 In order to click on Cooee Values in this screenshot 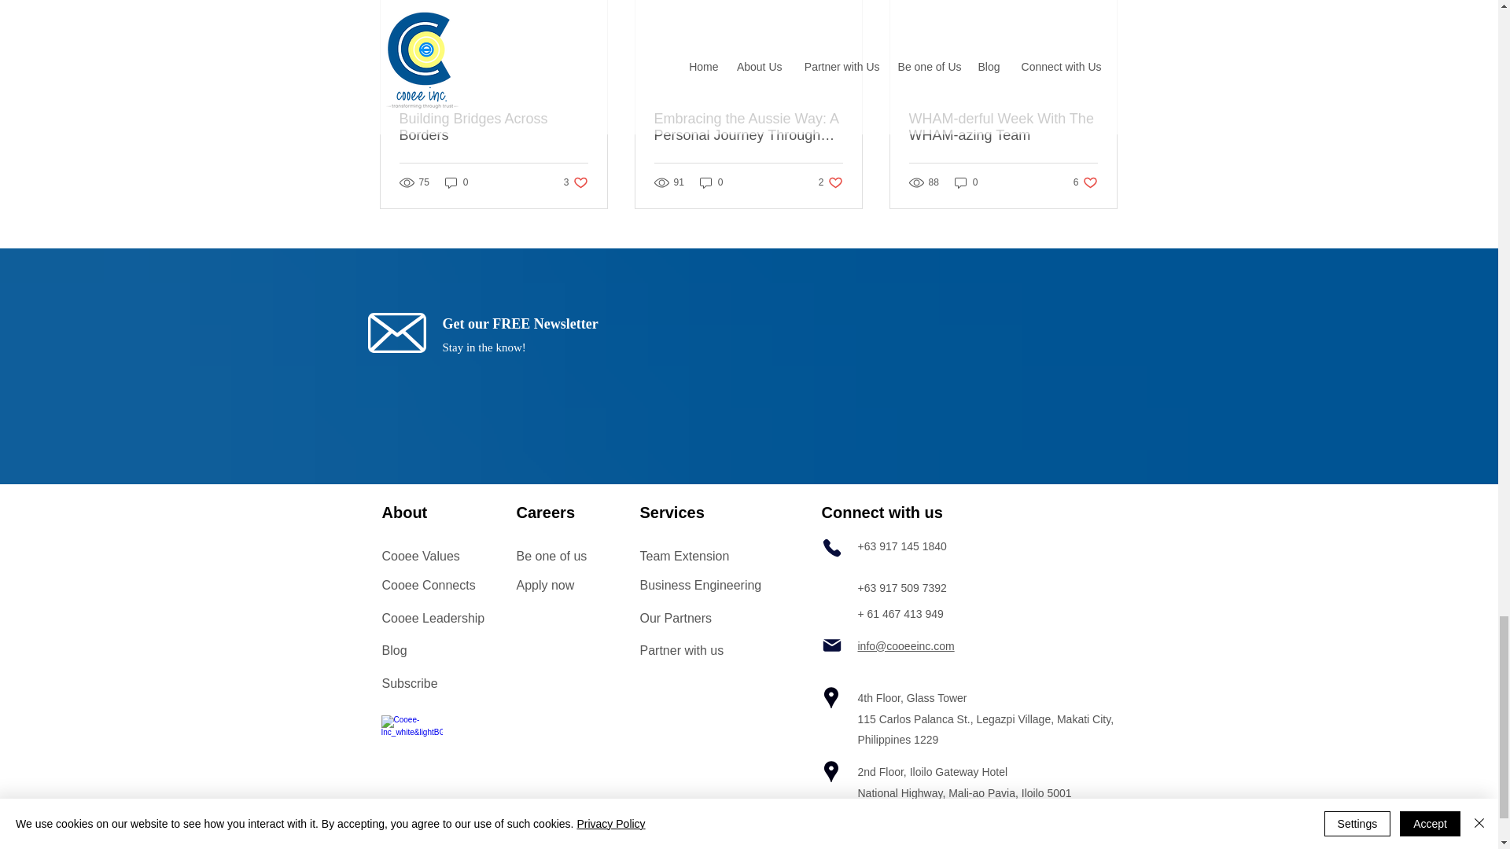, I will do `click(421, 556)`.